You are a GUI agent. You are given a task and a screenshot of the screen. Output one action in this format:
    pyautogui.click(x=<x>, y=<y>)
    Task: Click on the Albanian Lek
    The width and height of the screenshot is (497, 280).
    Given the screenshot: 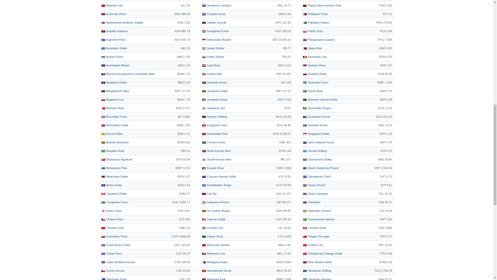 What is the action you would take?
    pyautogui.click(x=111, y=5)
    